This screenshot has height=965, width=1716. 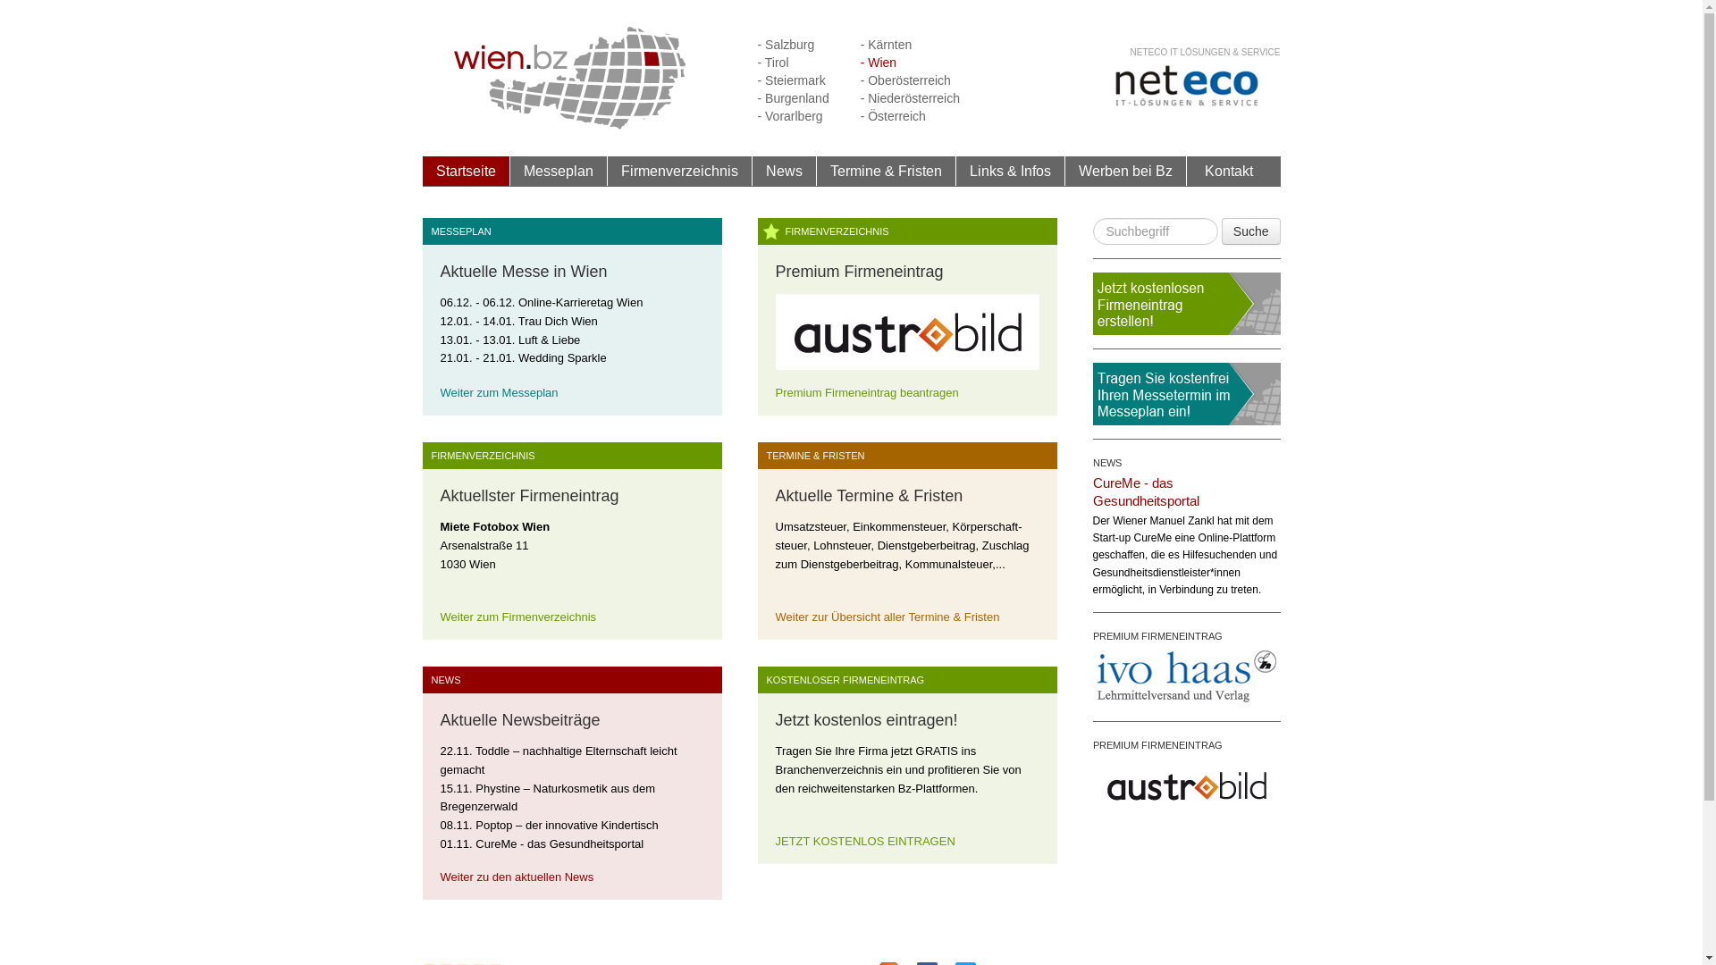 I want to click on - Burgenland, so click(x=794, y=98).